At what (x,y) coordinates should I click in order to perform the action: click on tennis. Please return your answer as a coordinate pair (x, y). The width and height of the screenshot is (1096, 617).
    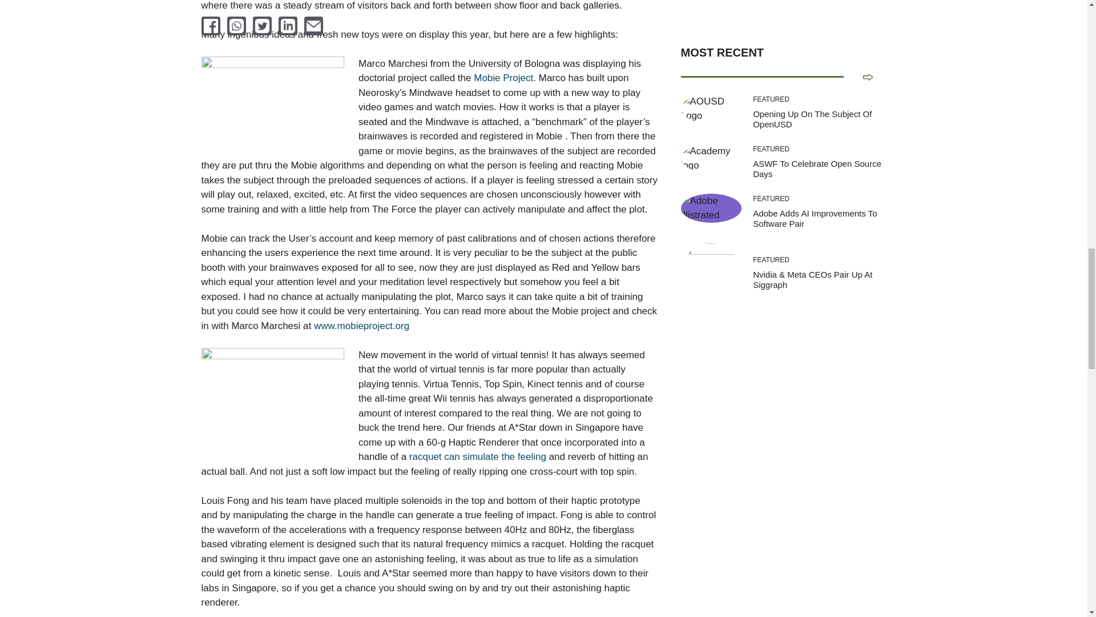
    Looking at the image, I should click on (272, 401).